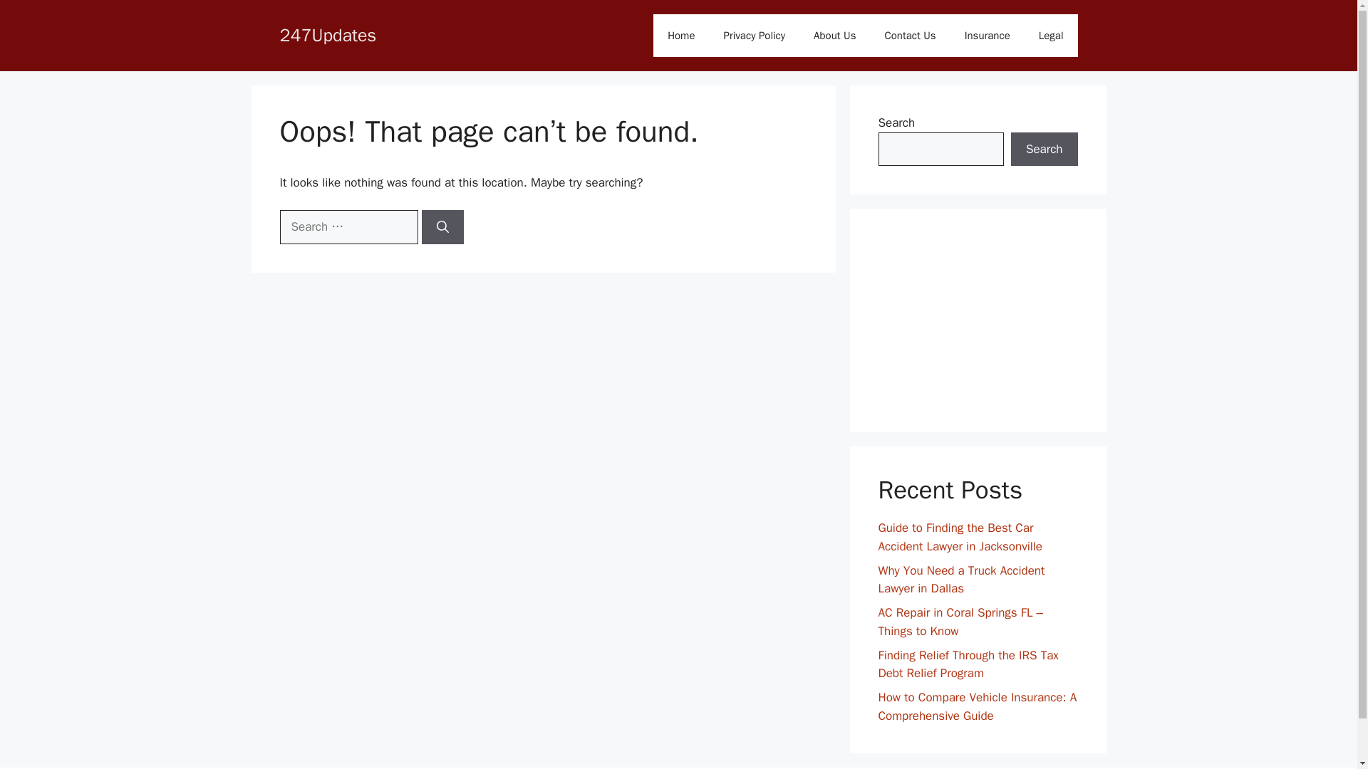 This screenshot has height=769, width=1368. What do you see at coordinates (988, 36) in the screenshot?
I see `Insurance` at bounding box center [988, 36].